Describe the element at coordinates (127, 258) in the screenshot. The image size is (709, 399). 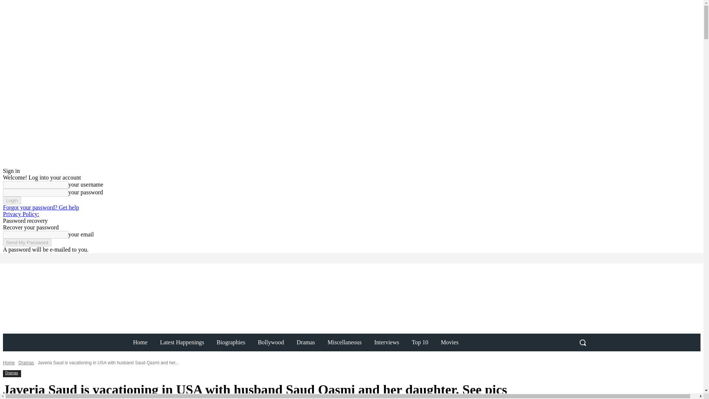
I see `Youtube` at that location.